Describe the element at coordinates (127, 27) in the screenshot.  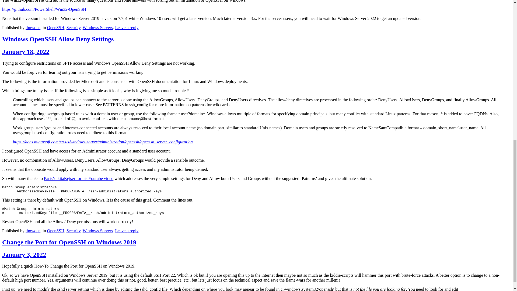
I see `Leave a reply` at that location.